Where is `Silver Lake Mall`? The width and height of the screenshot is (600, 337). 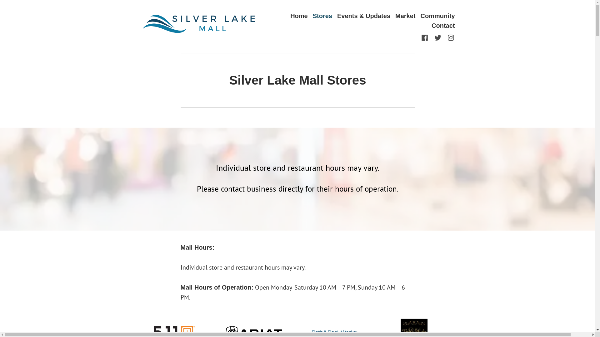 Silver Lake Mall is located at coordinates (182, 37).